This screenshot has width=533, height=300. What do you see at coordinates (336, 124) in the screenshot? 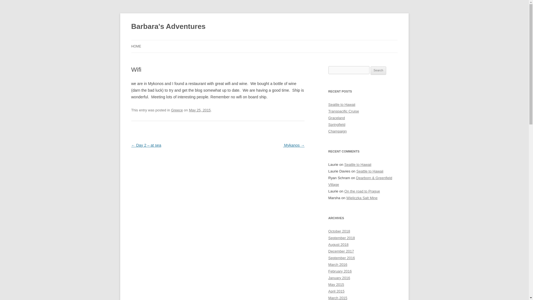
I see `Springfield` at bounding box center [336, 124].